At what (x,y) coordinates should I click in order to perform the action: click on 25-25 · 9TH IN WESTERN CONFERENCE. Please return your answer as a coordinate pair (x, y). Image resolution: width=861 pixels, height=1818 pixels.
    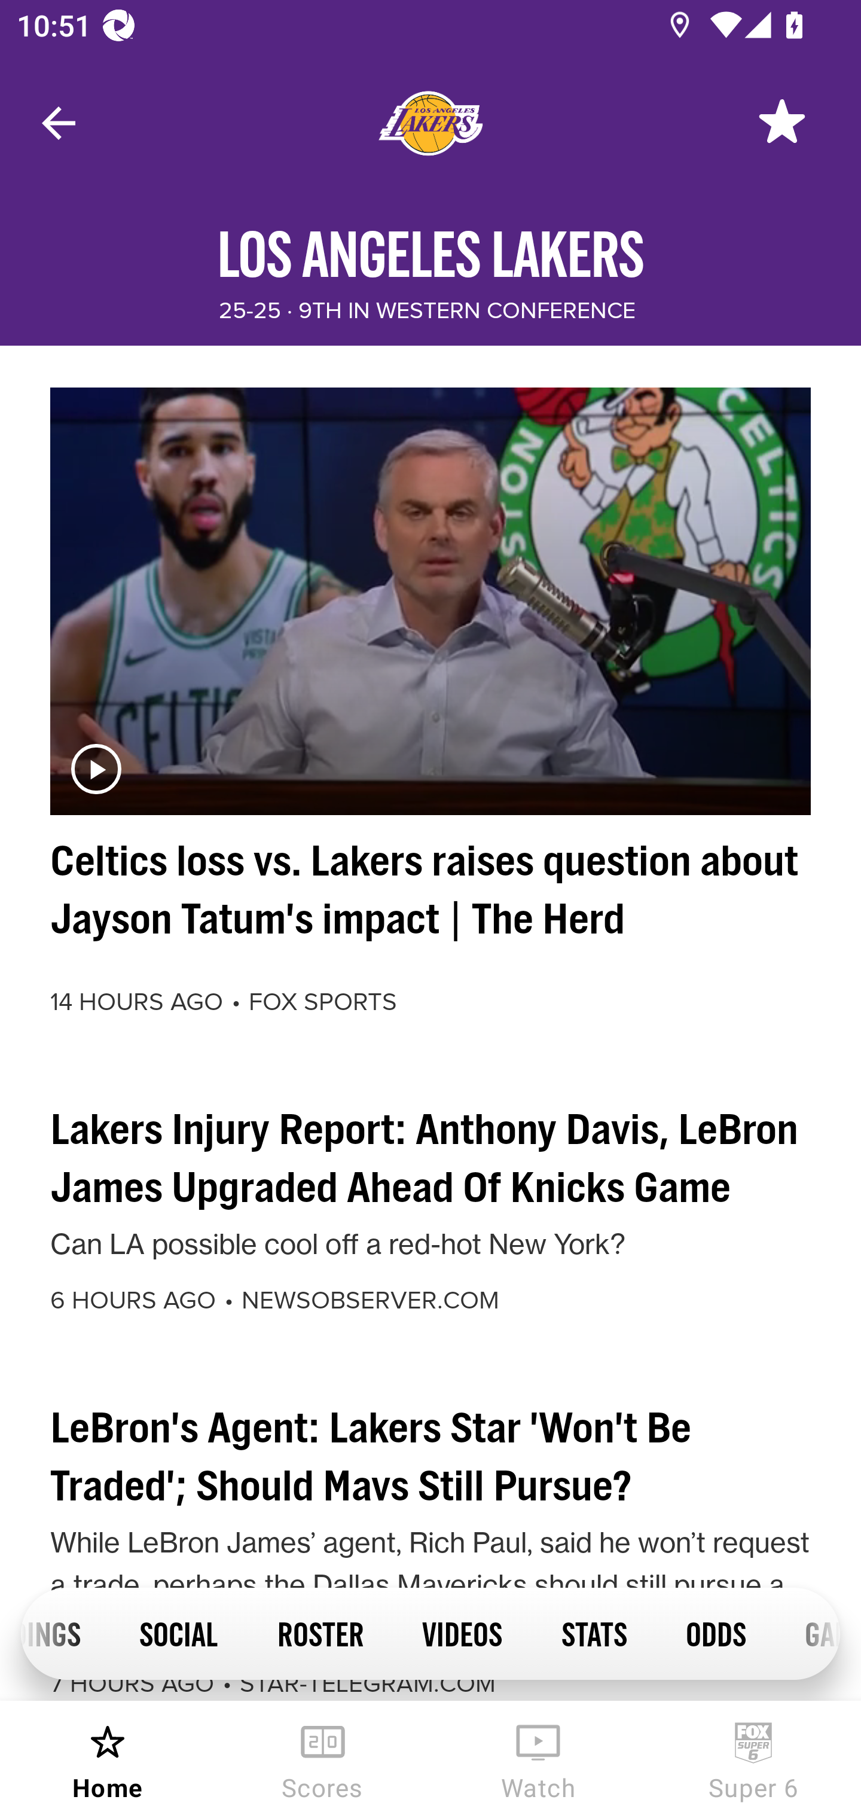
    Looking at the image, I should click on (427, 311).